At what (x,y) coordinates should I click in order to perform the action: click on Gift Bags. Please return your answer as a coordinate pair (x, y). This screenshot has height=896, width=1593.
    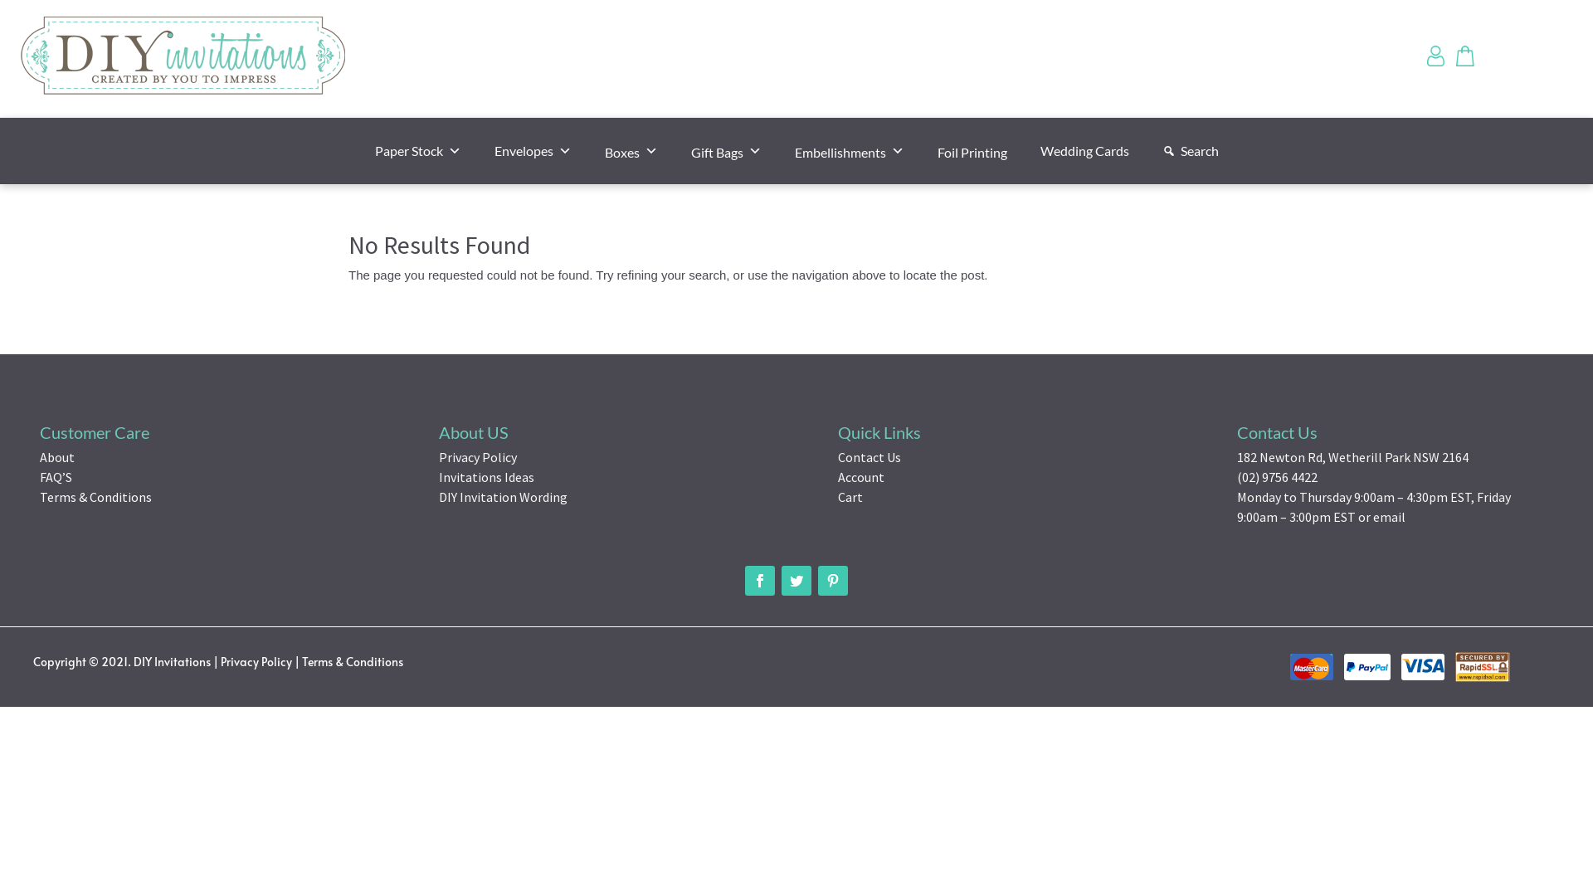
    Looking at the image, I should click on (725, 151).